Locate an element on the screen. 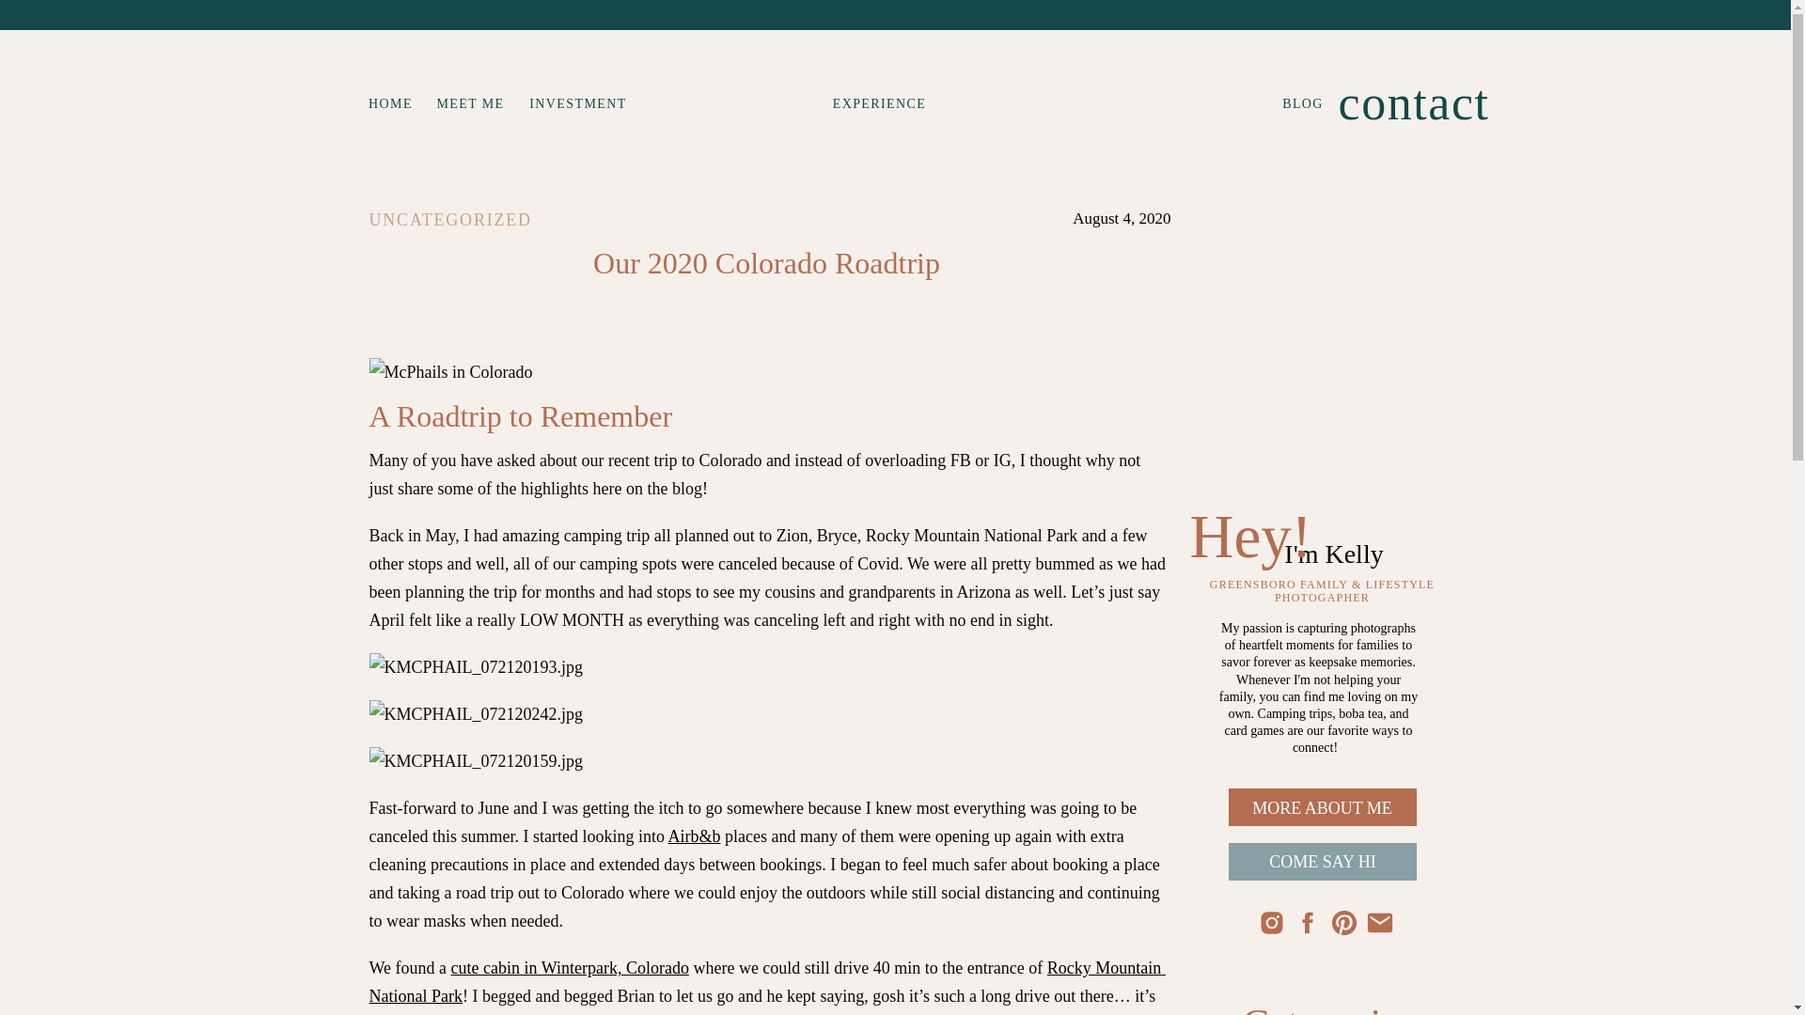 This screenshot has width=1805, height=1015. INVESTMENT is located at coordinates (577, 102).